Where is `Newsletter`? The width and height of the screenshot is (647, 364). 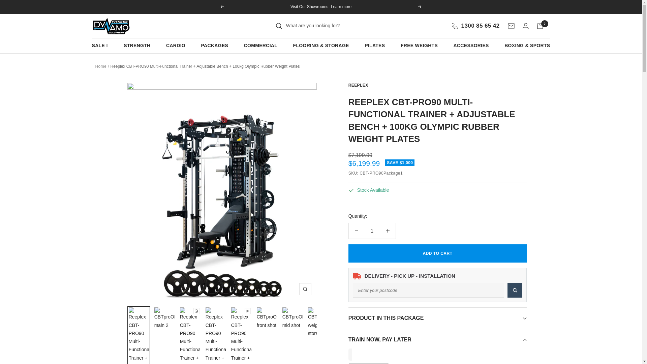
Newsletter is located at coordinates (511, 26).